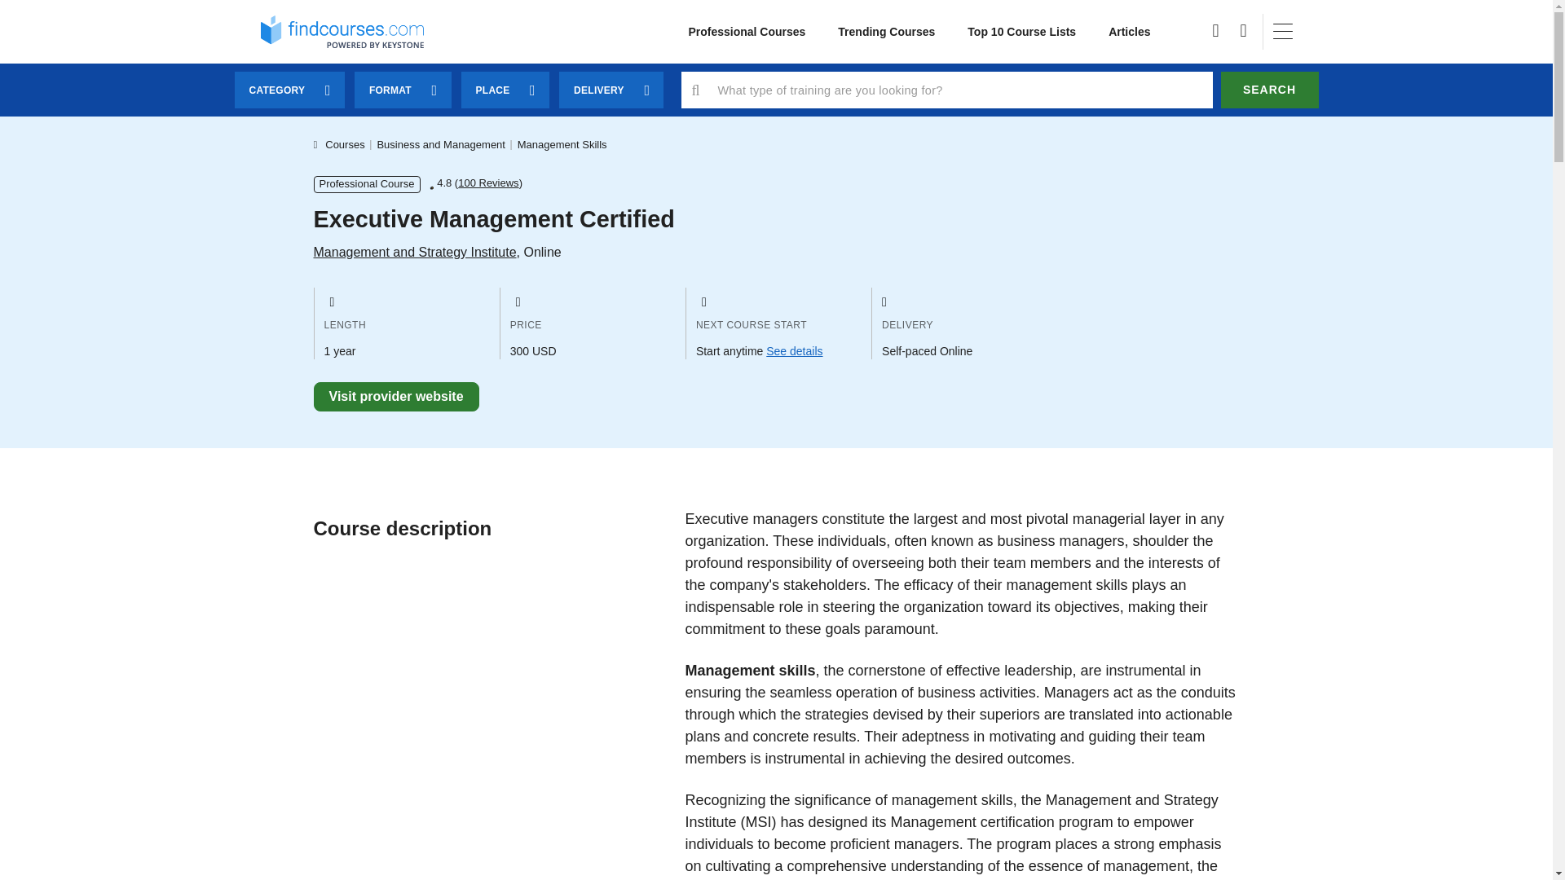 The image size is (1565, 880). What do you see at coordinates (1129, 32) in the screenshot?
I see `Articles` at bounding box center [1129, 32].